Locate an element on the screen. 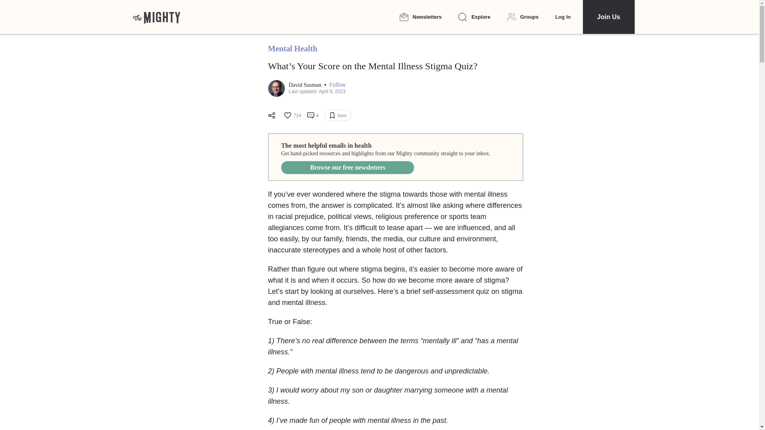 The height and width of the screenshot is (430, 765). Newsletters is located at coordinates (420, 17).